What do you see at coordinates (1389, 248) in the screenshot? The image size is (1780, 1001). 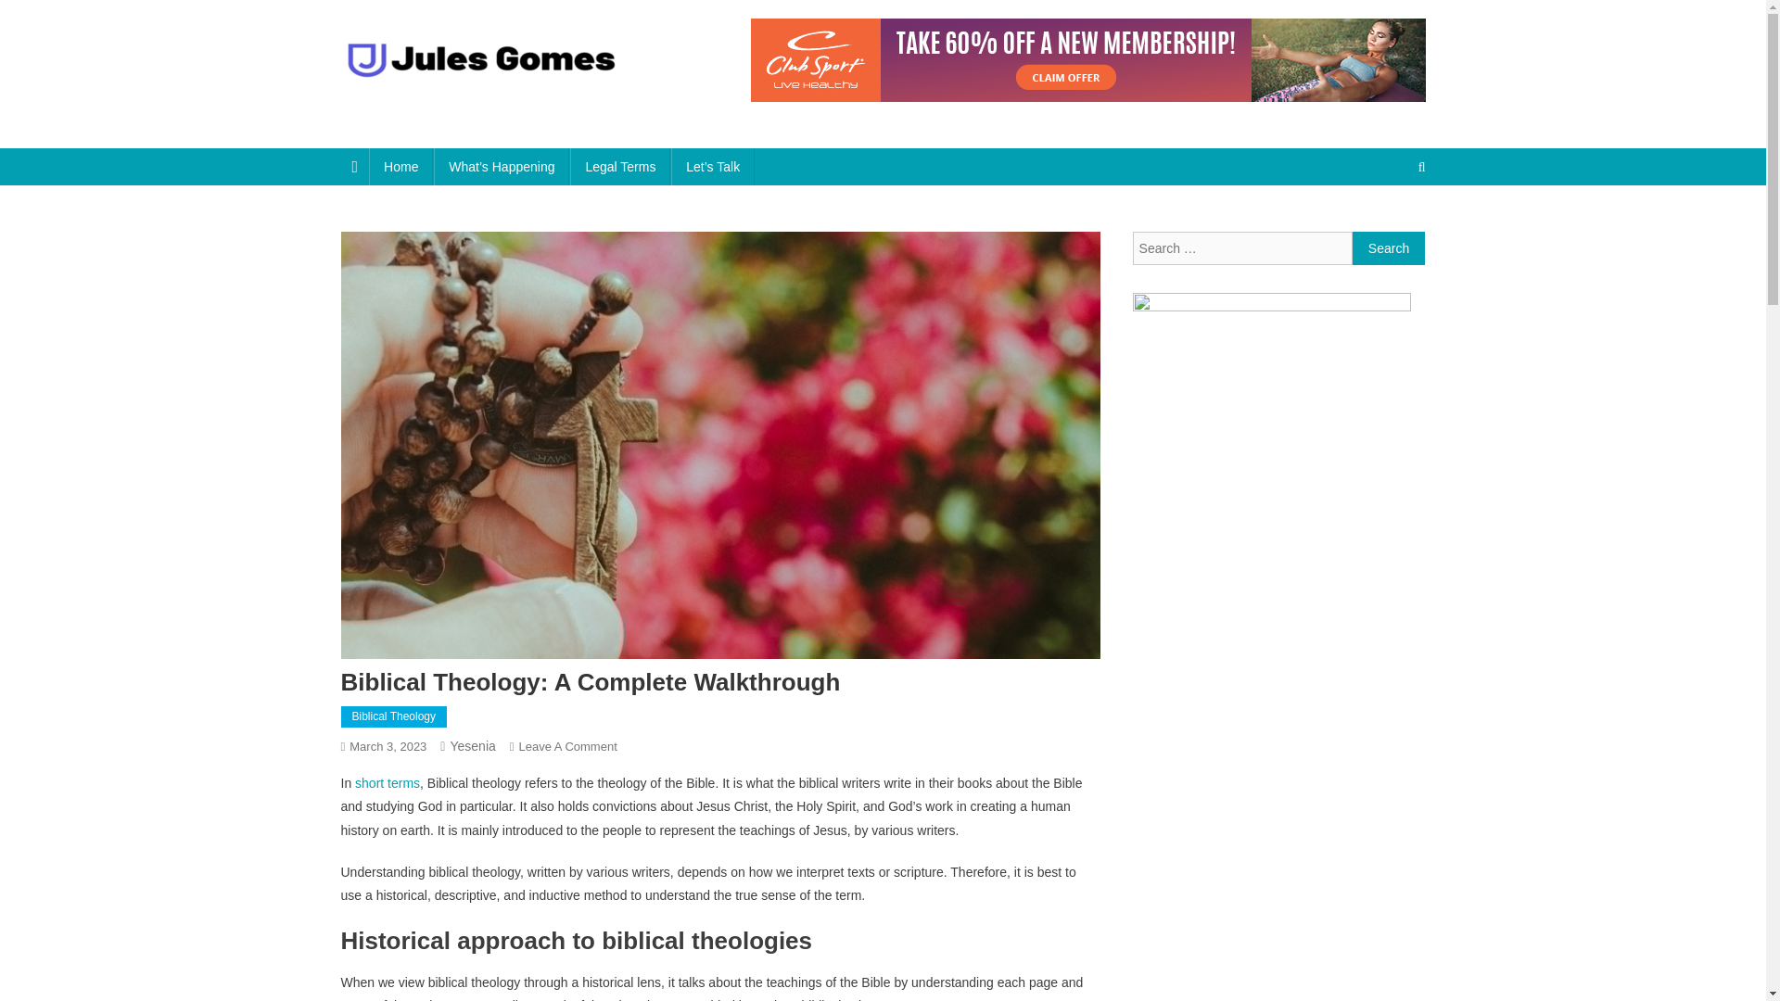 I see `Jules Gomes` at bounding box center [1389, 248].